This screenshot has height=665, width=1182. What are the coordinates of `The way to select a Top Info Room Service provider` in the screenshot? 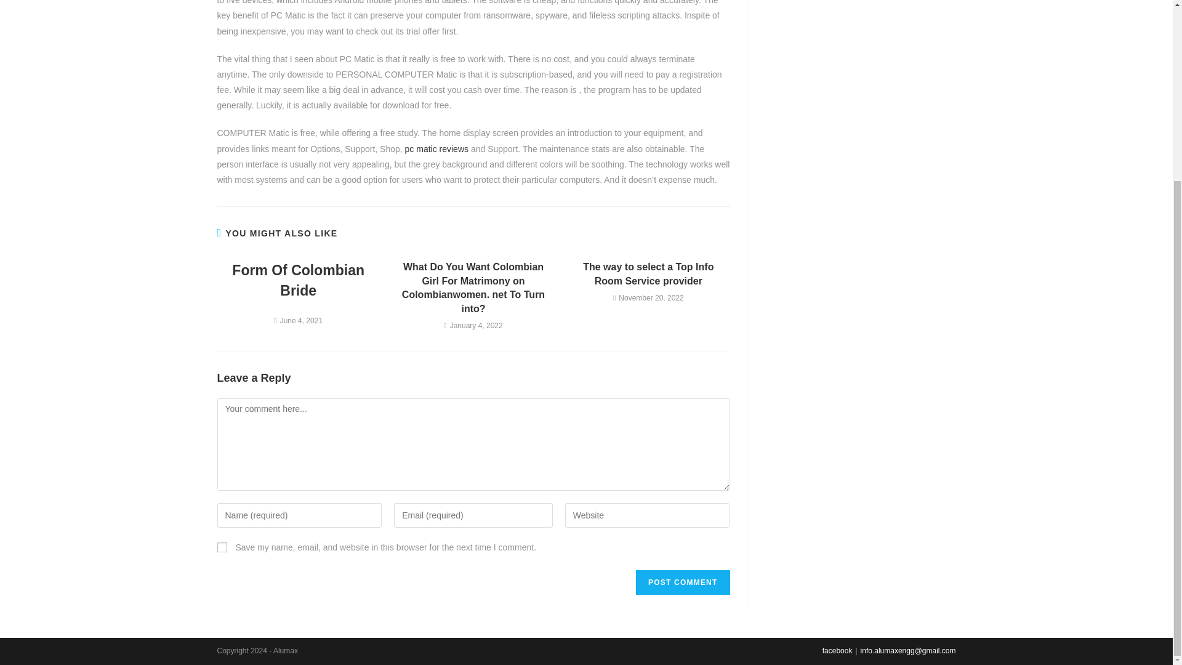 It's located at (648, 274).